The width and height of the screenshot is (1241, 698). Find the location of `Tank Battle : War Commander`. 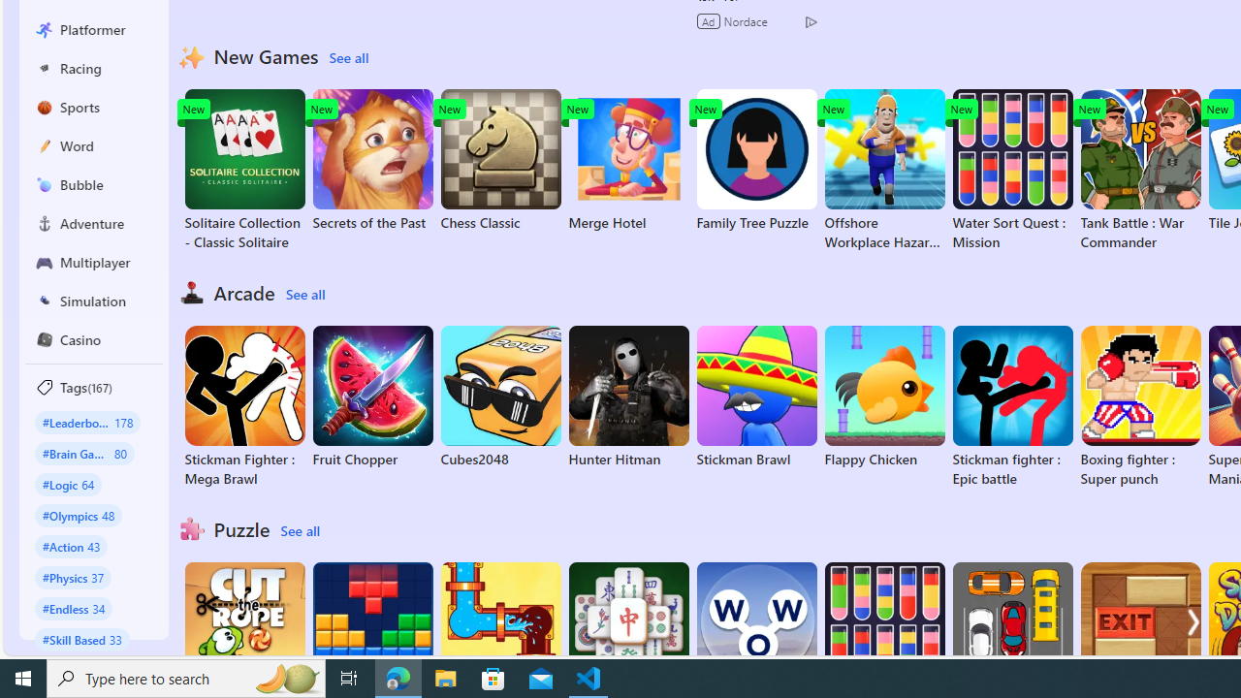

Tank Battle : War Commander is located at coordinates (1140, 171).